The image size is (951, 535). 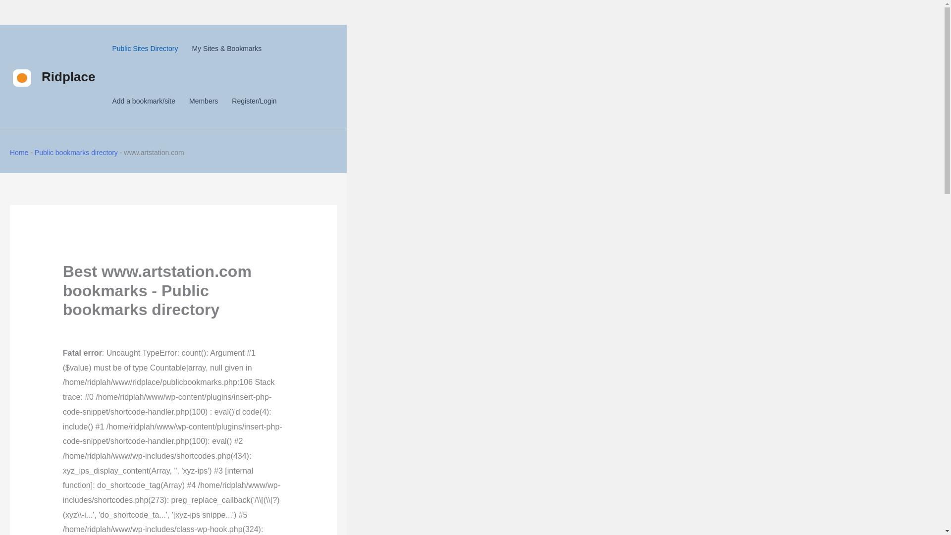 I want to click on Home, so click(x=19, y=153).